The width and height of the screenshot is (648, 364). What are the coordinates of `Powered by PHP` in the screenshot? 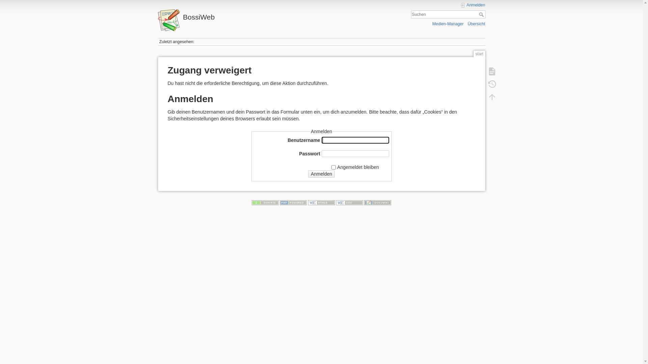 It's located at (293, 203).